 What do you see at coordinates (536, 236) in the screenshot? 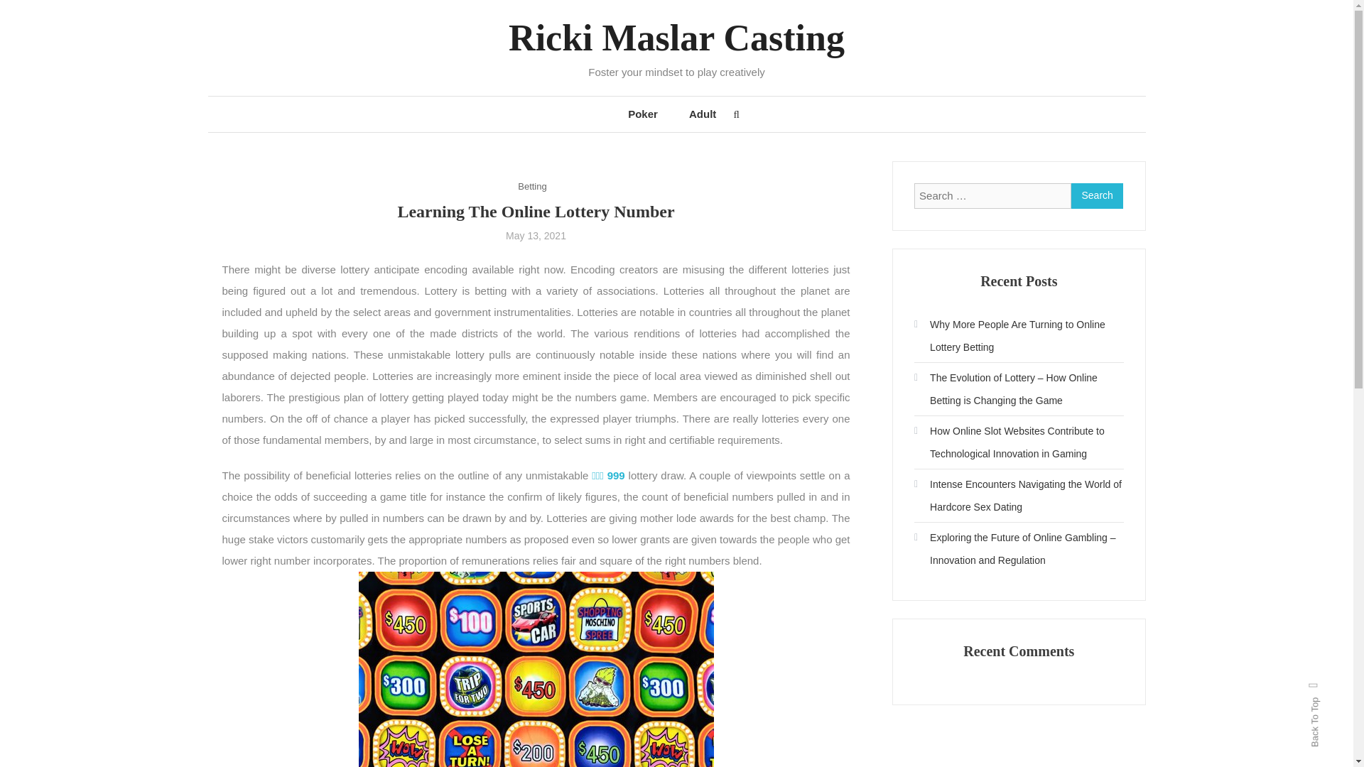
I see `May 13, 2021` at bounding box center [536, 236].